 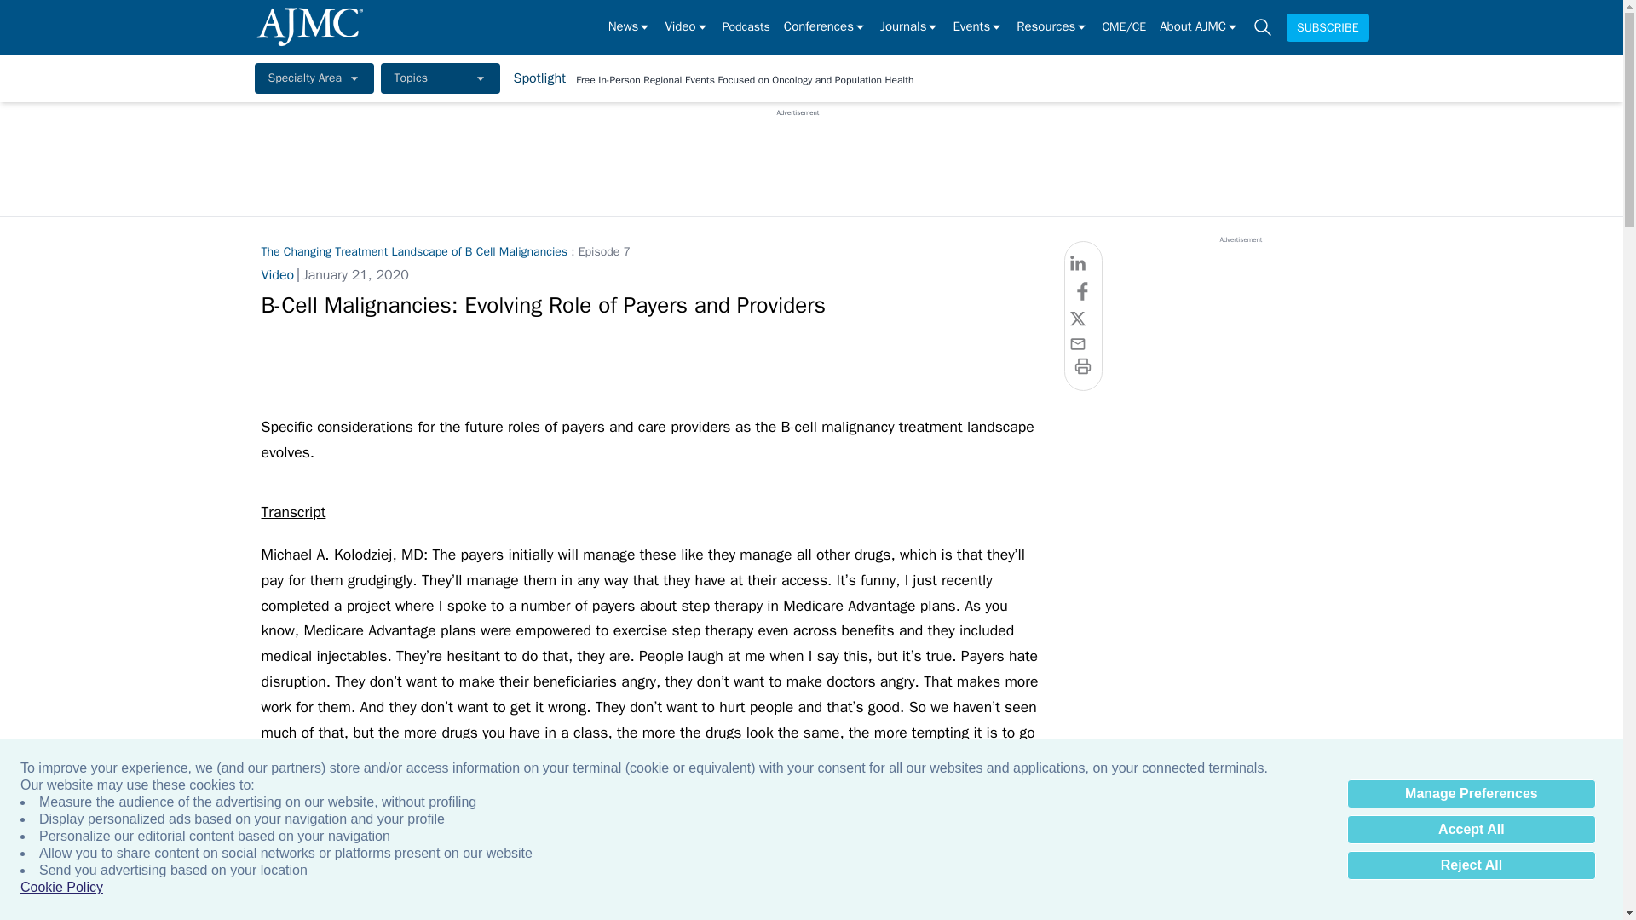 I want to click on Journals, so click(x=909, y=27).